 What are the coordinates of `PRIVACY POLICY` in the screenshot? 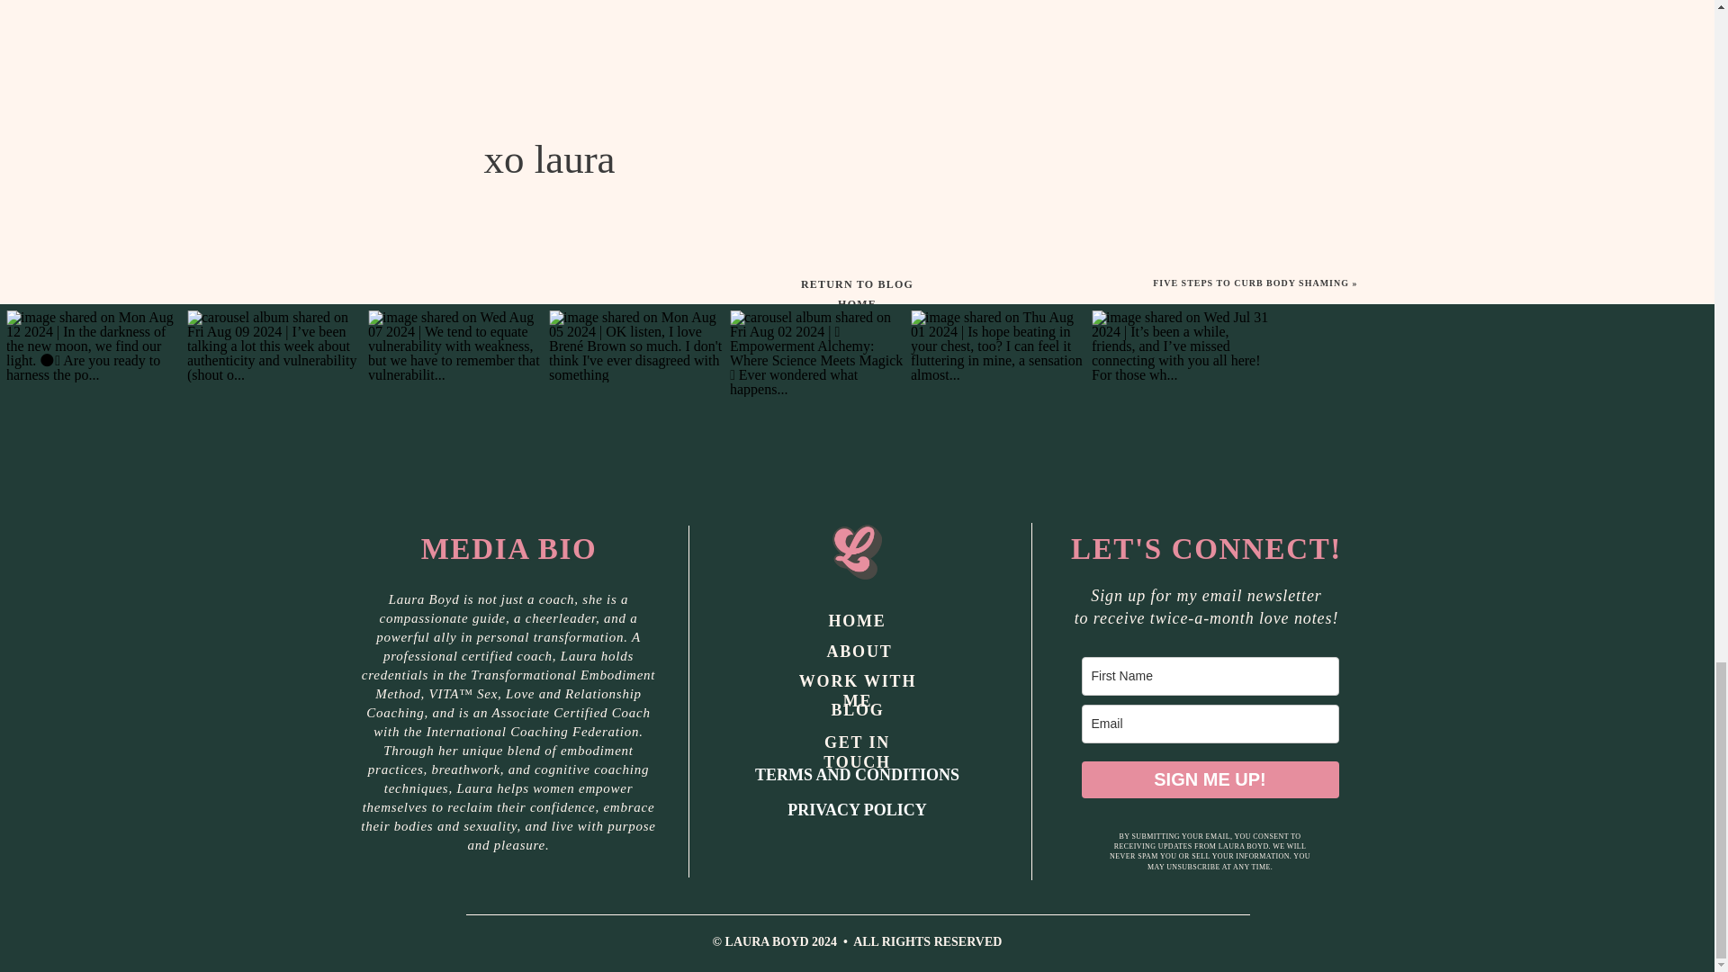 It's located at (856, 812).